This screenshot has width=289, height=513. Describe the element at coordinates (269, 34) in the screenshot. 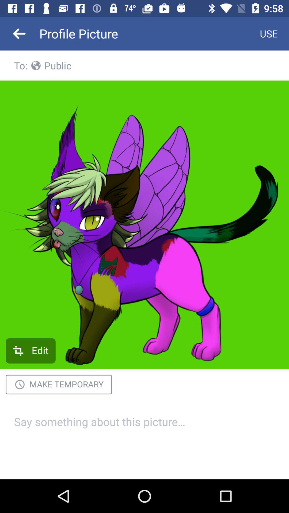

I see `launch item to the right of profile picture item` at that location.